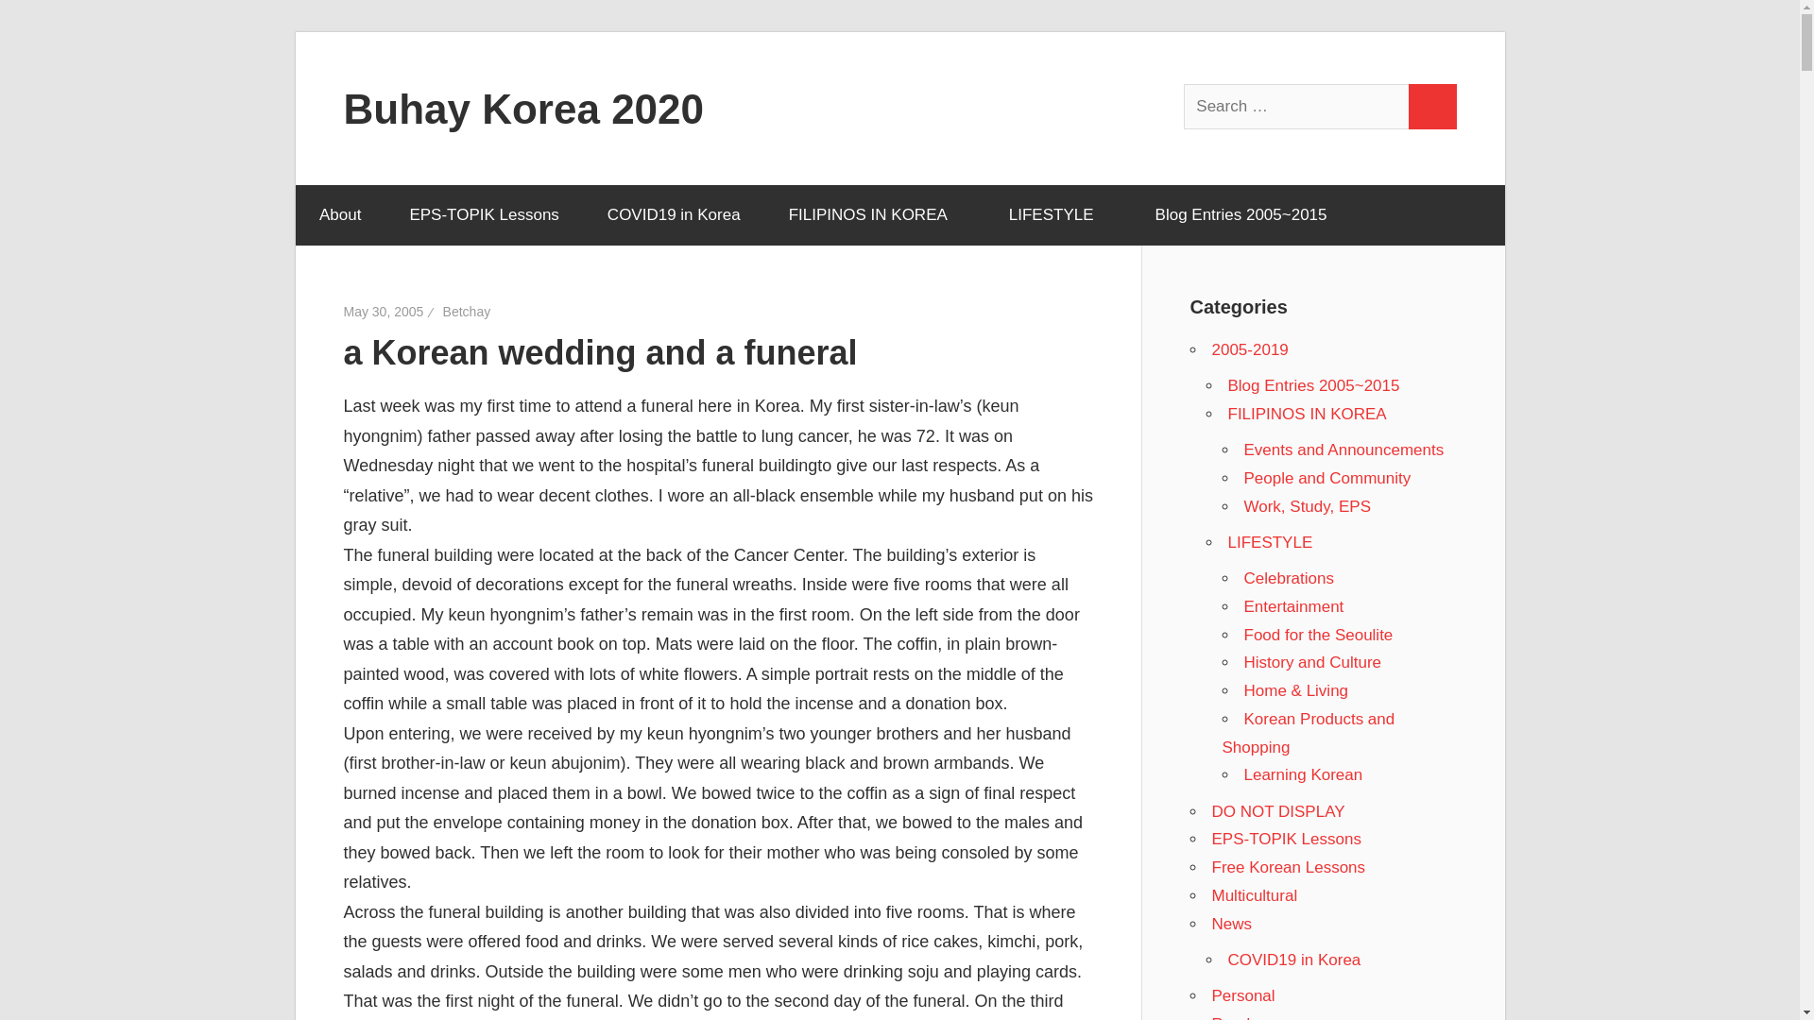 The width and height of the screenshot is (1814, 1020). Describe the element at coordinates (484, 215) in the screenshot. I see `EPS-TOPIK Lessons` at that location.